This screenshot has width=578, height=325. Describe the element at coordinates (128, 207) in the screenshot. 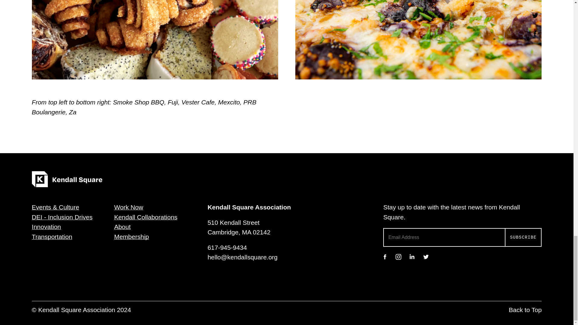

I see `Work Now` at that location.